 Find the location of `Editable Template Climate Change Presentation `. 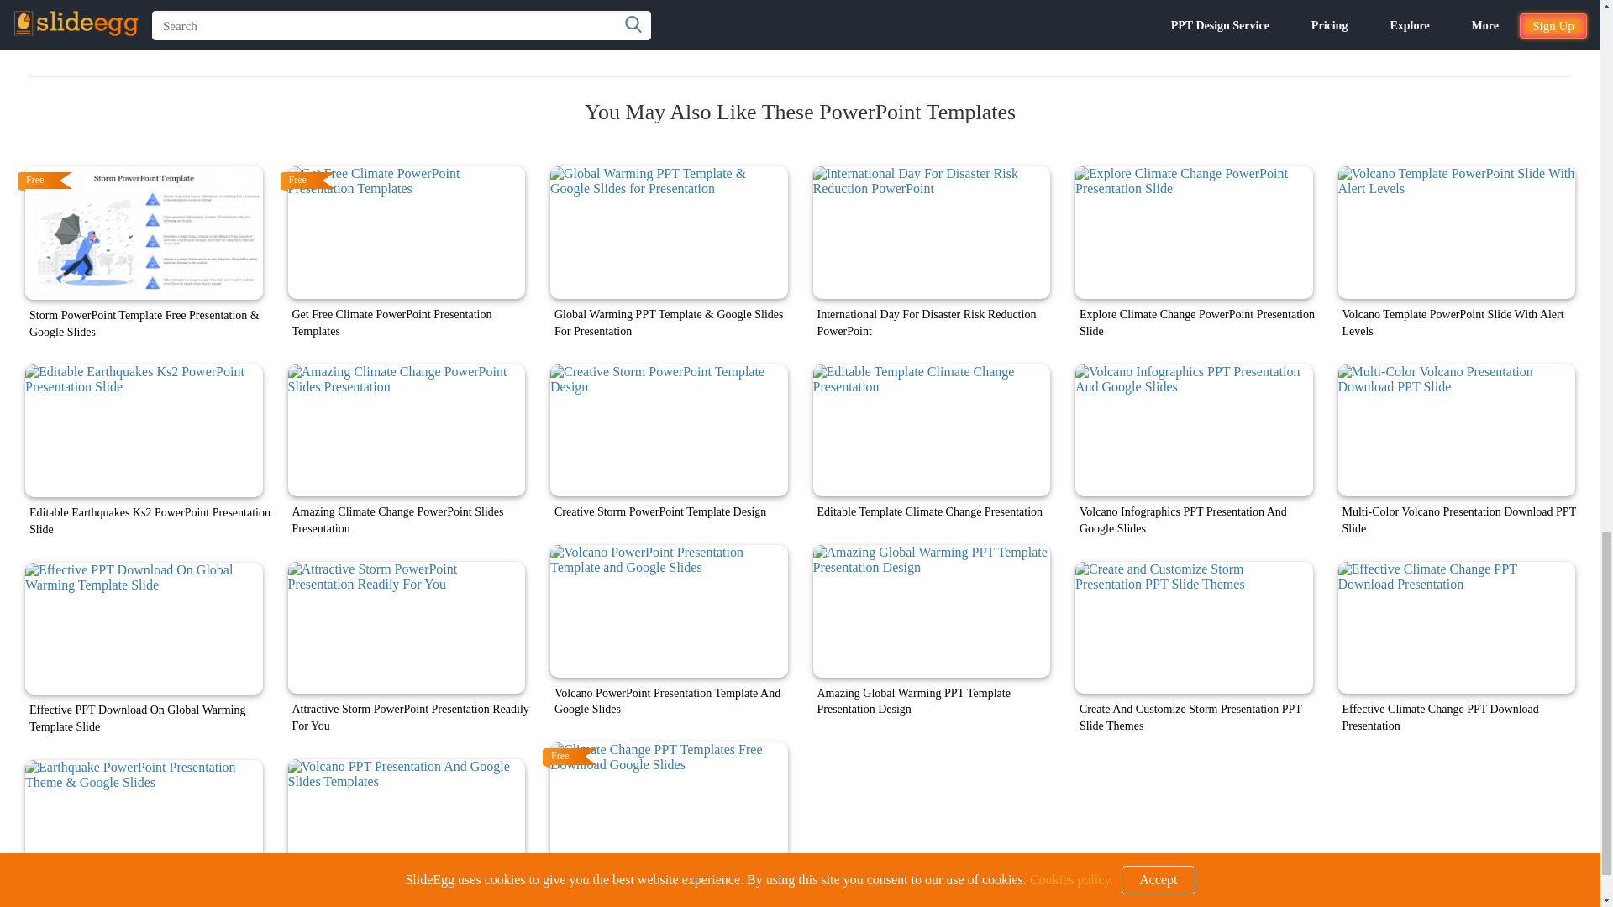

Editable Template Climate Change Presentation  is located at coordinates (932, 430).